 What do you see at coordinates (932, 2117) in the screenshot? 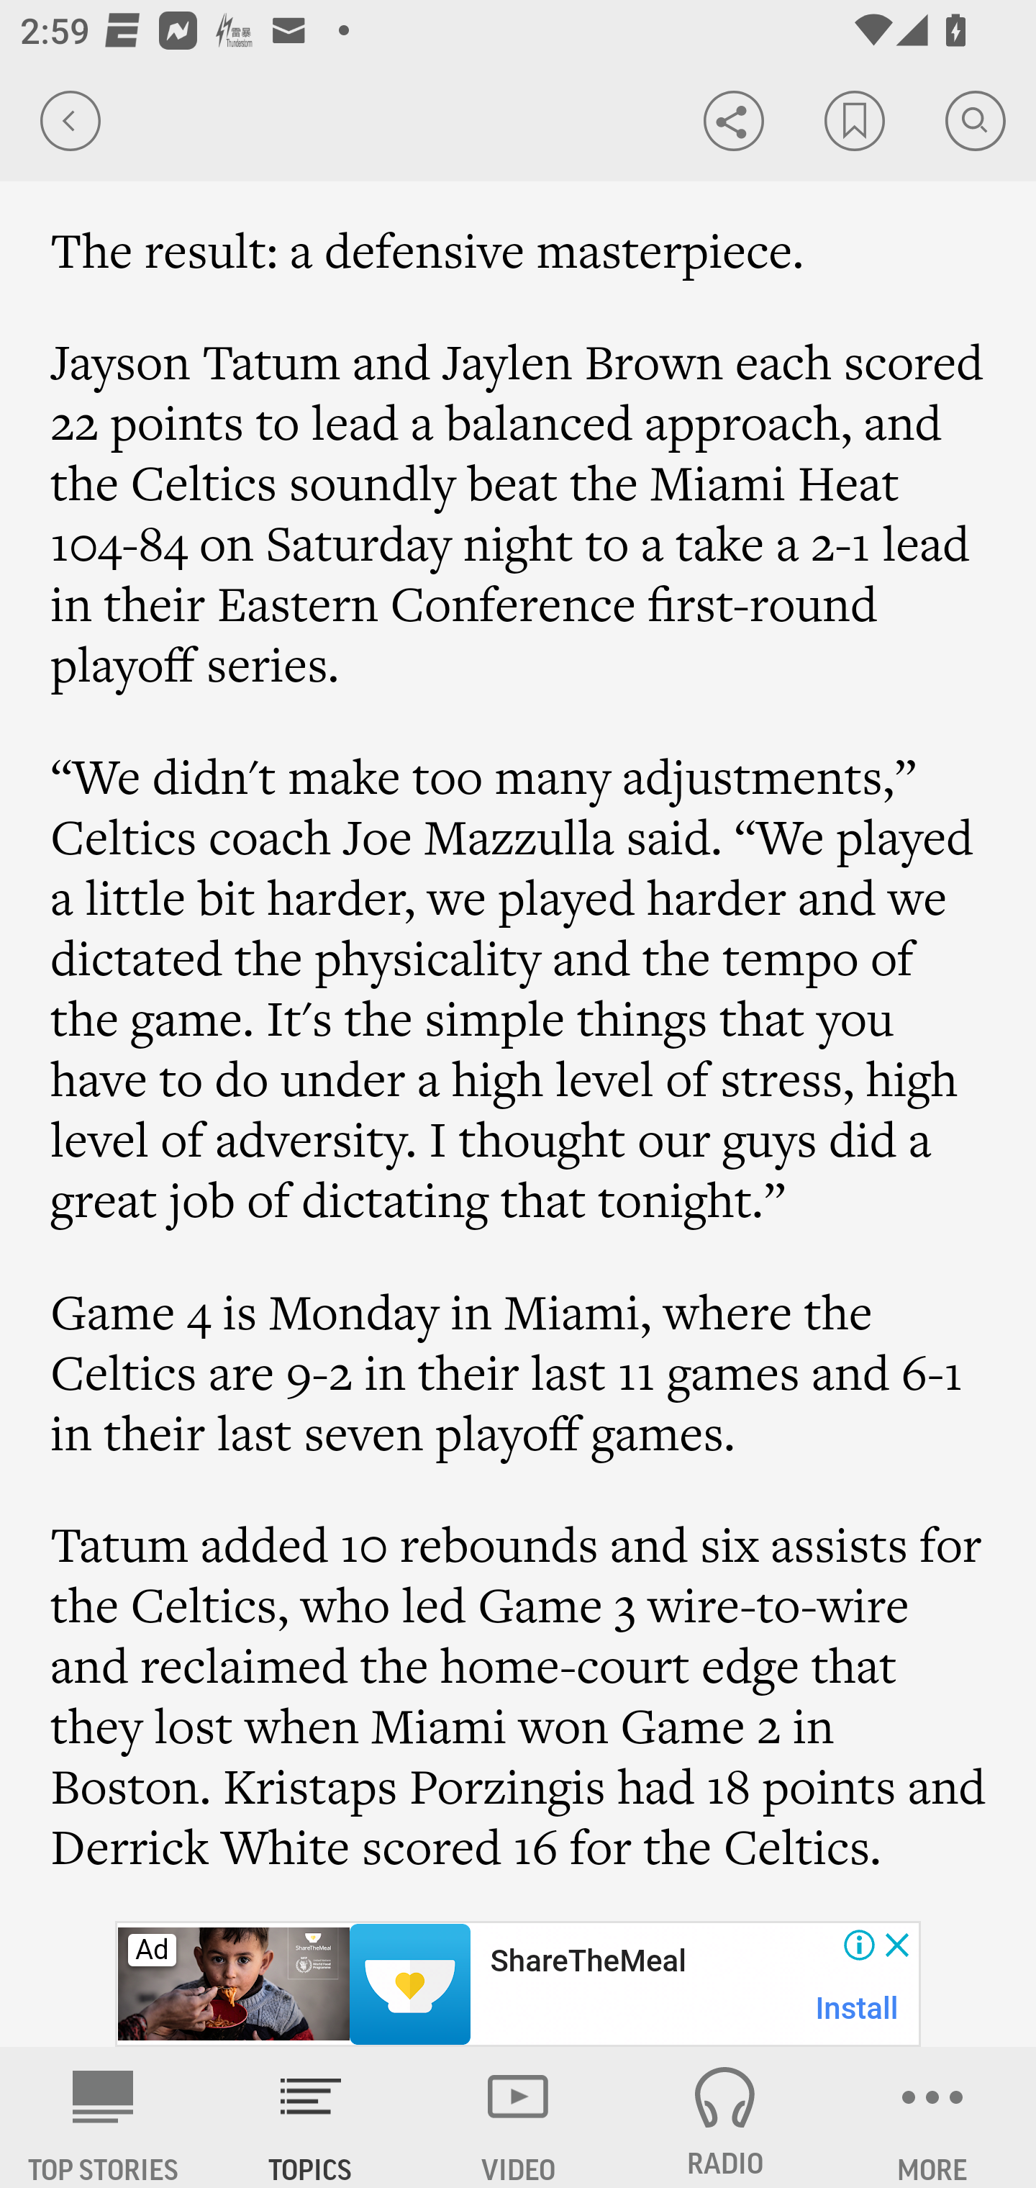
I see `MORE` at bounding box center [932, 2117].